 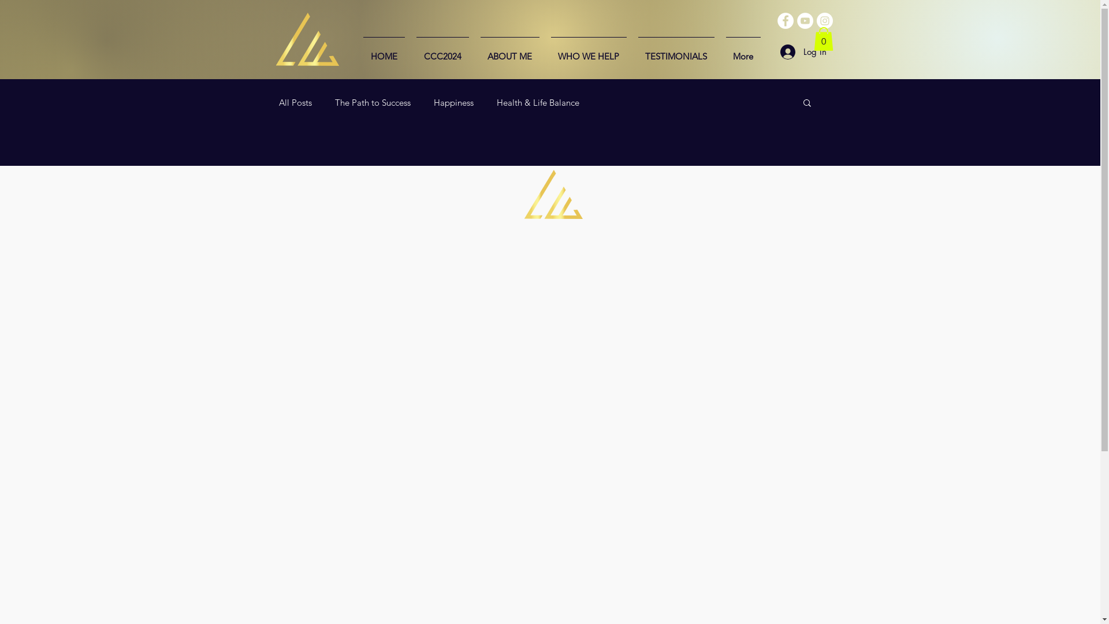 I want to click on See More Posts, so click(x=550, y=294).